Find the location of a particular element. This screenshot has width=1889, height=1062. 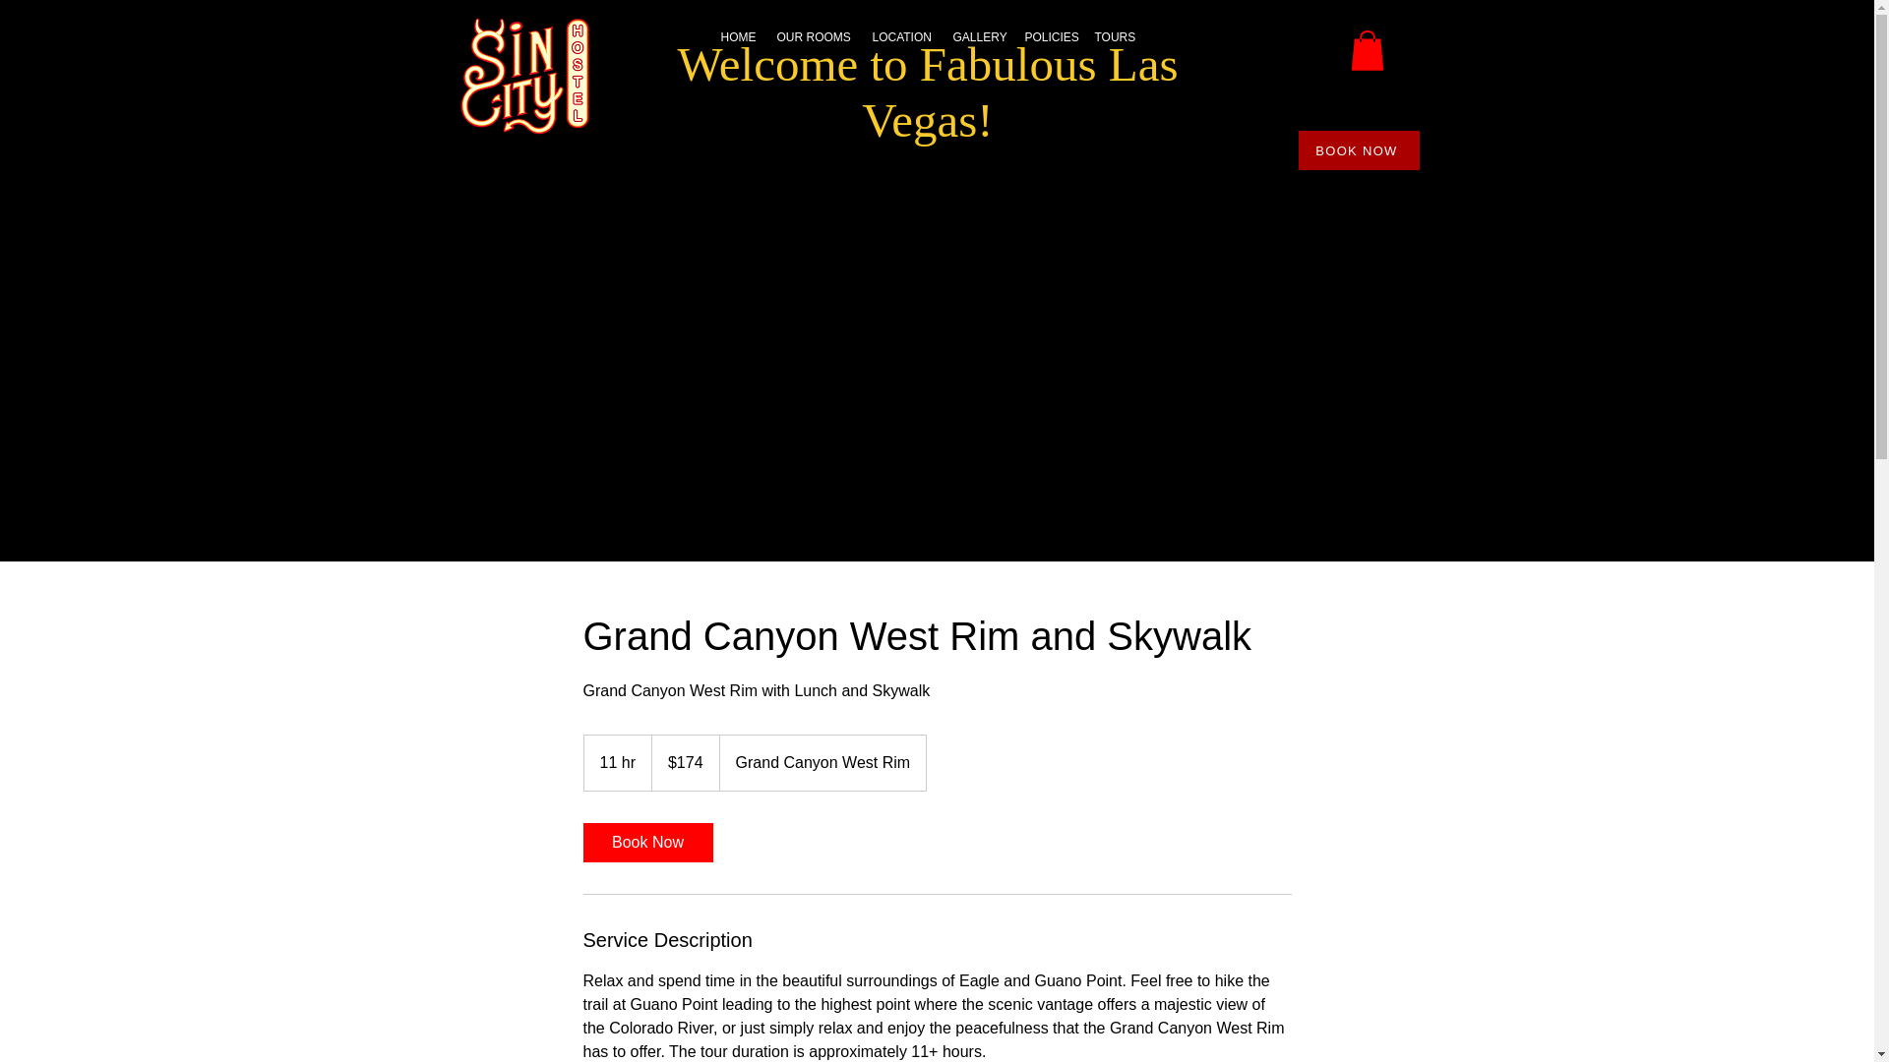

LOCATION is located at coordinates (901, 36).